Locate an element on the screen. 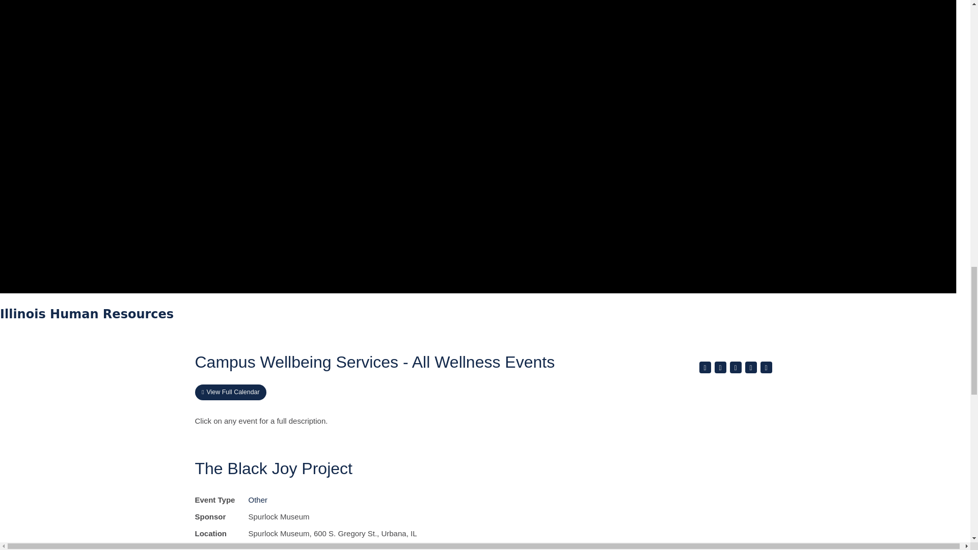  Twitter is located at coordinates (719, 367).